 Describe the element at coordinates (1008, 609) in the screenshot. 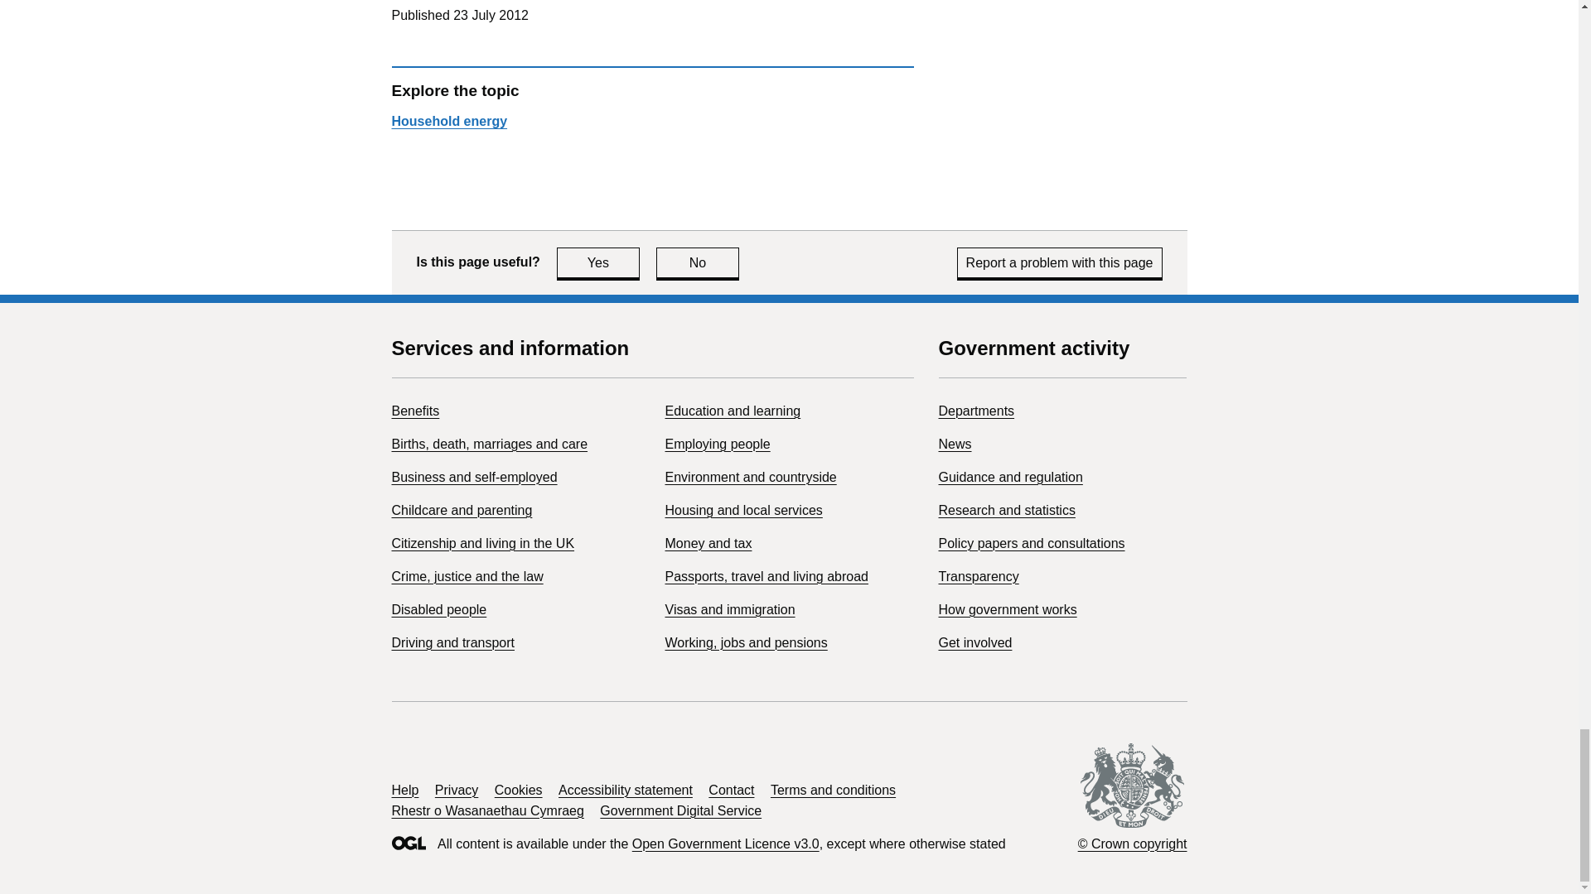

I see `How government works` at that location.